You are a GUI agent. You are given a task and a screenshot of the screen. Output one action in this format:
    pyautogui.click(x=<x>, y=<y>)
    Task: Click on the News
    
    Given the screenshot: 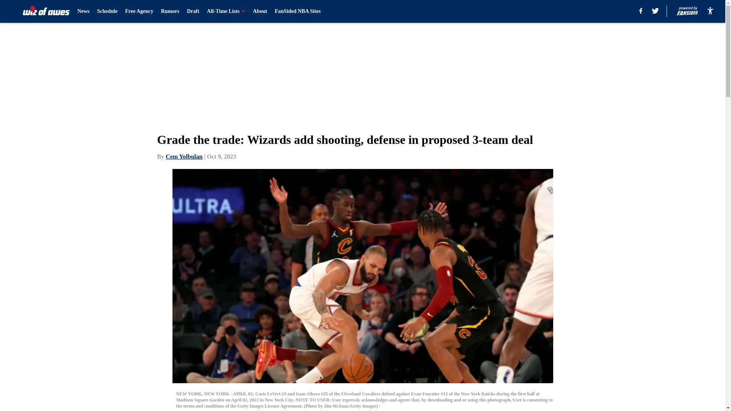 What is the action you would take?
    pyautogui.click(x=83, y=11)
    